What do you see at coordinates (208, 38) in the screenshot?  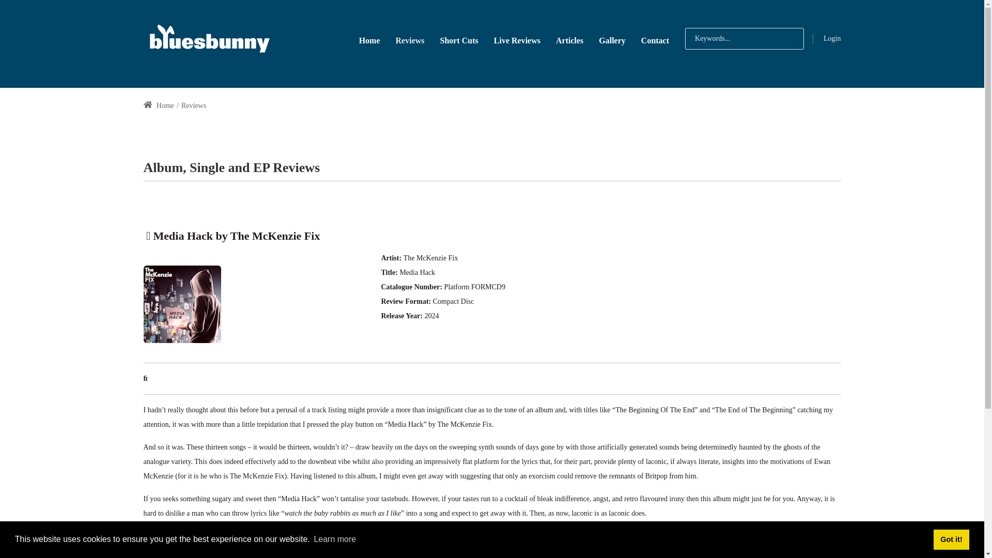 I see `Bluesbunny Independent Music Reviews` at bounding box center [208, 38].